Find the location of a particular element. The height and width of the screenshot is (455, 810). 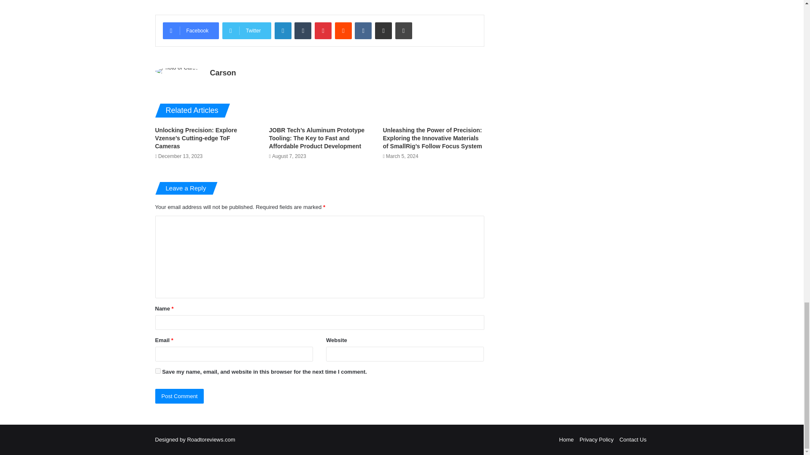

Post Comment is located at coordinates (180, 396).